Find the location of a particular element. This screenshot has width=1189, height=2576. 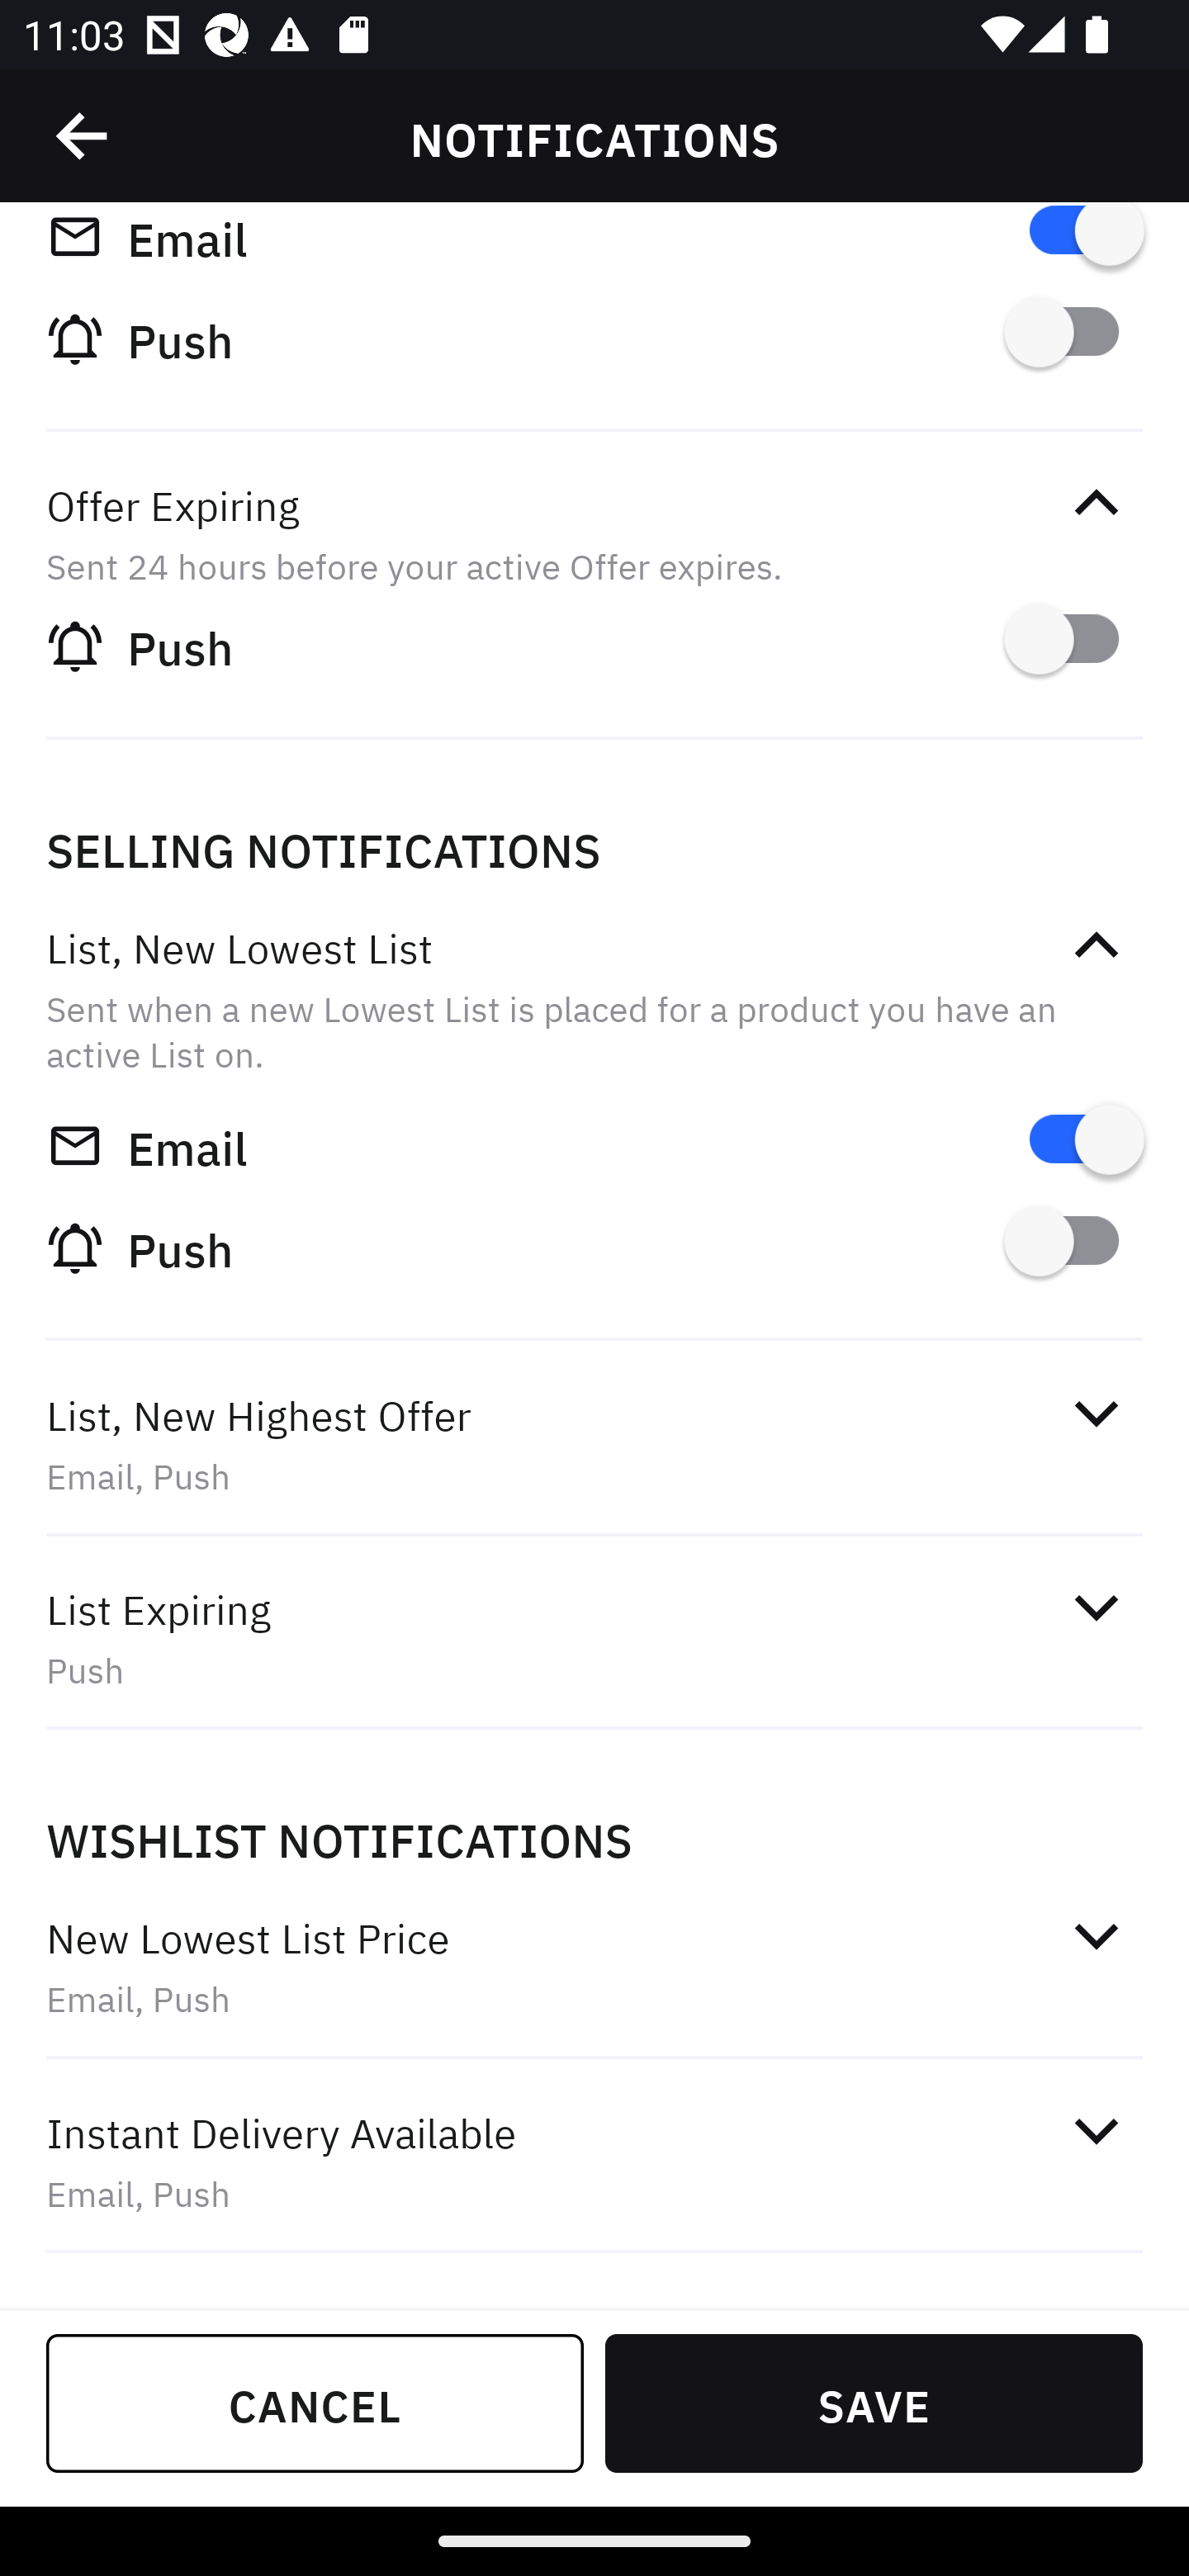

 is located at coordinates (1096, 1607).